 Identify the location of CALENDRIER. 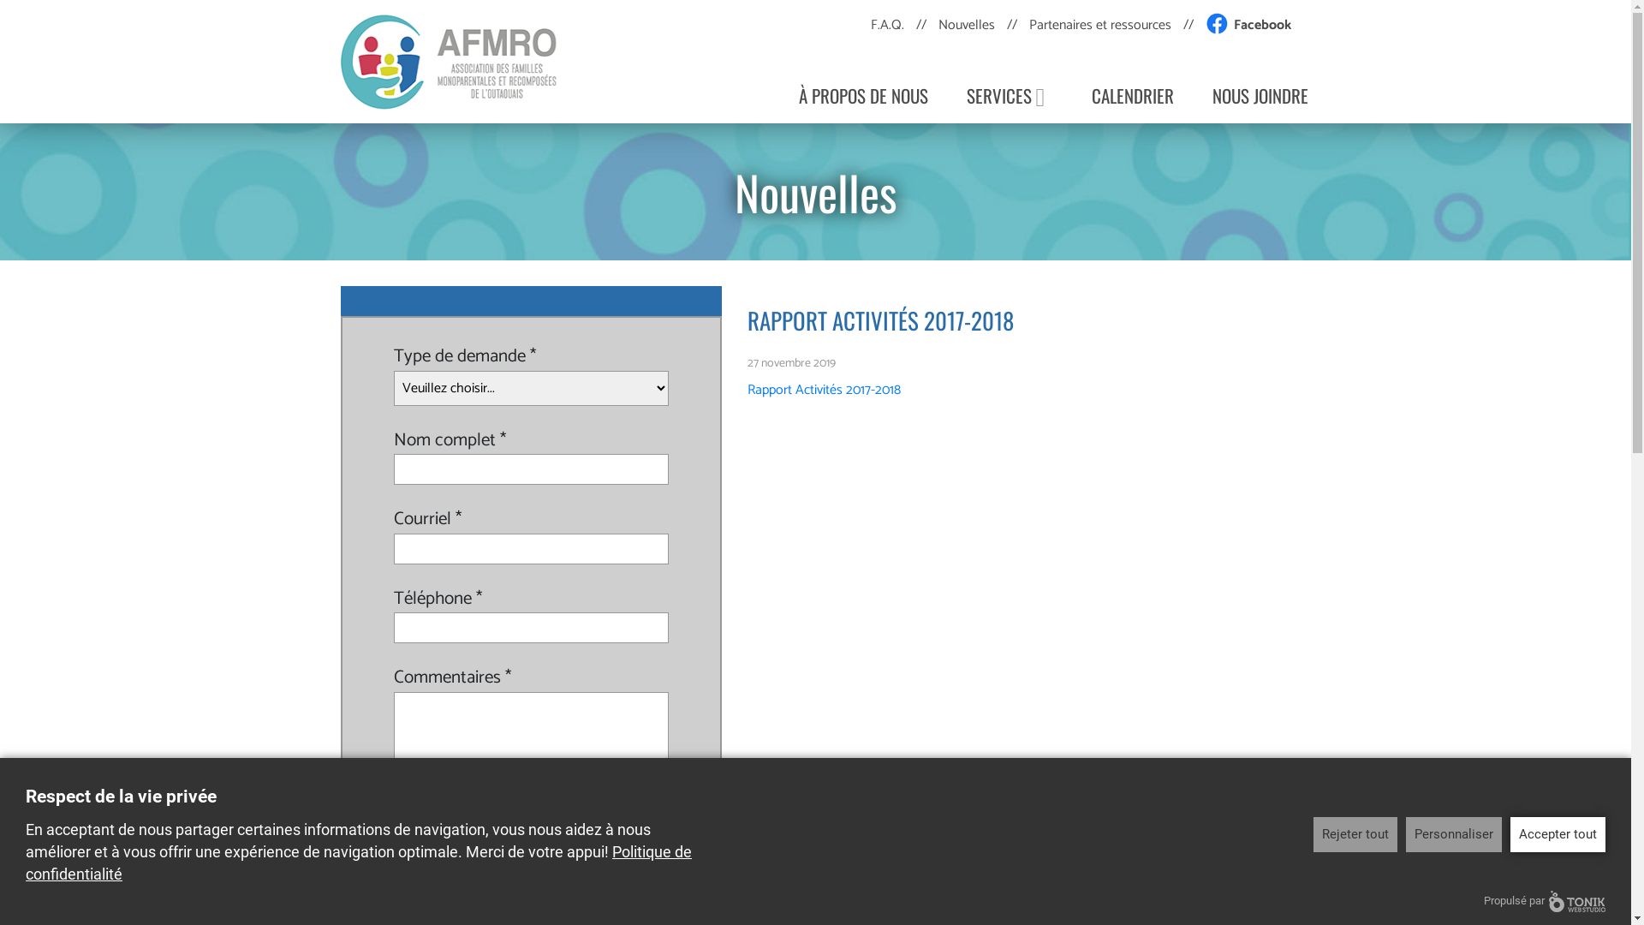
(1132, 94).